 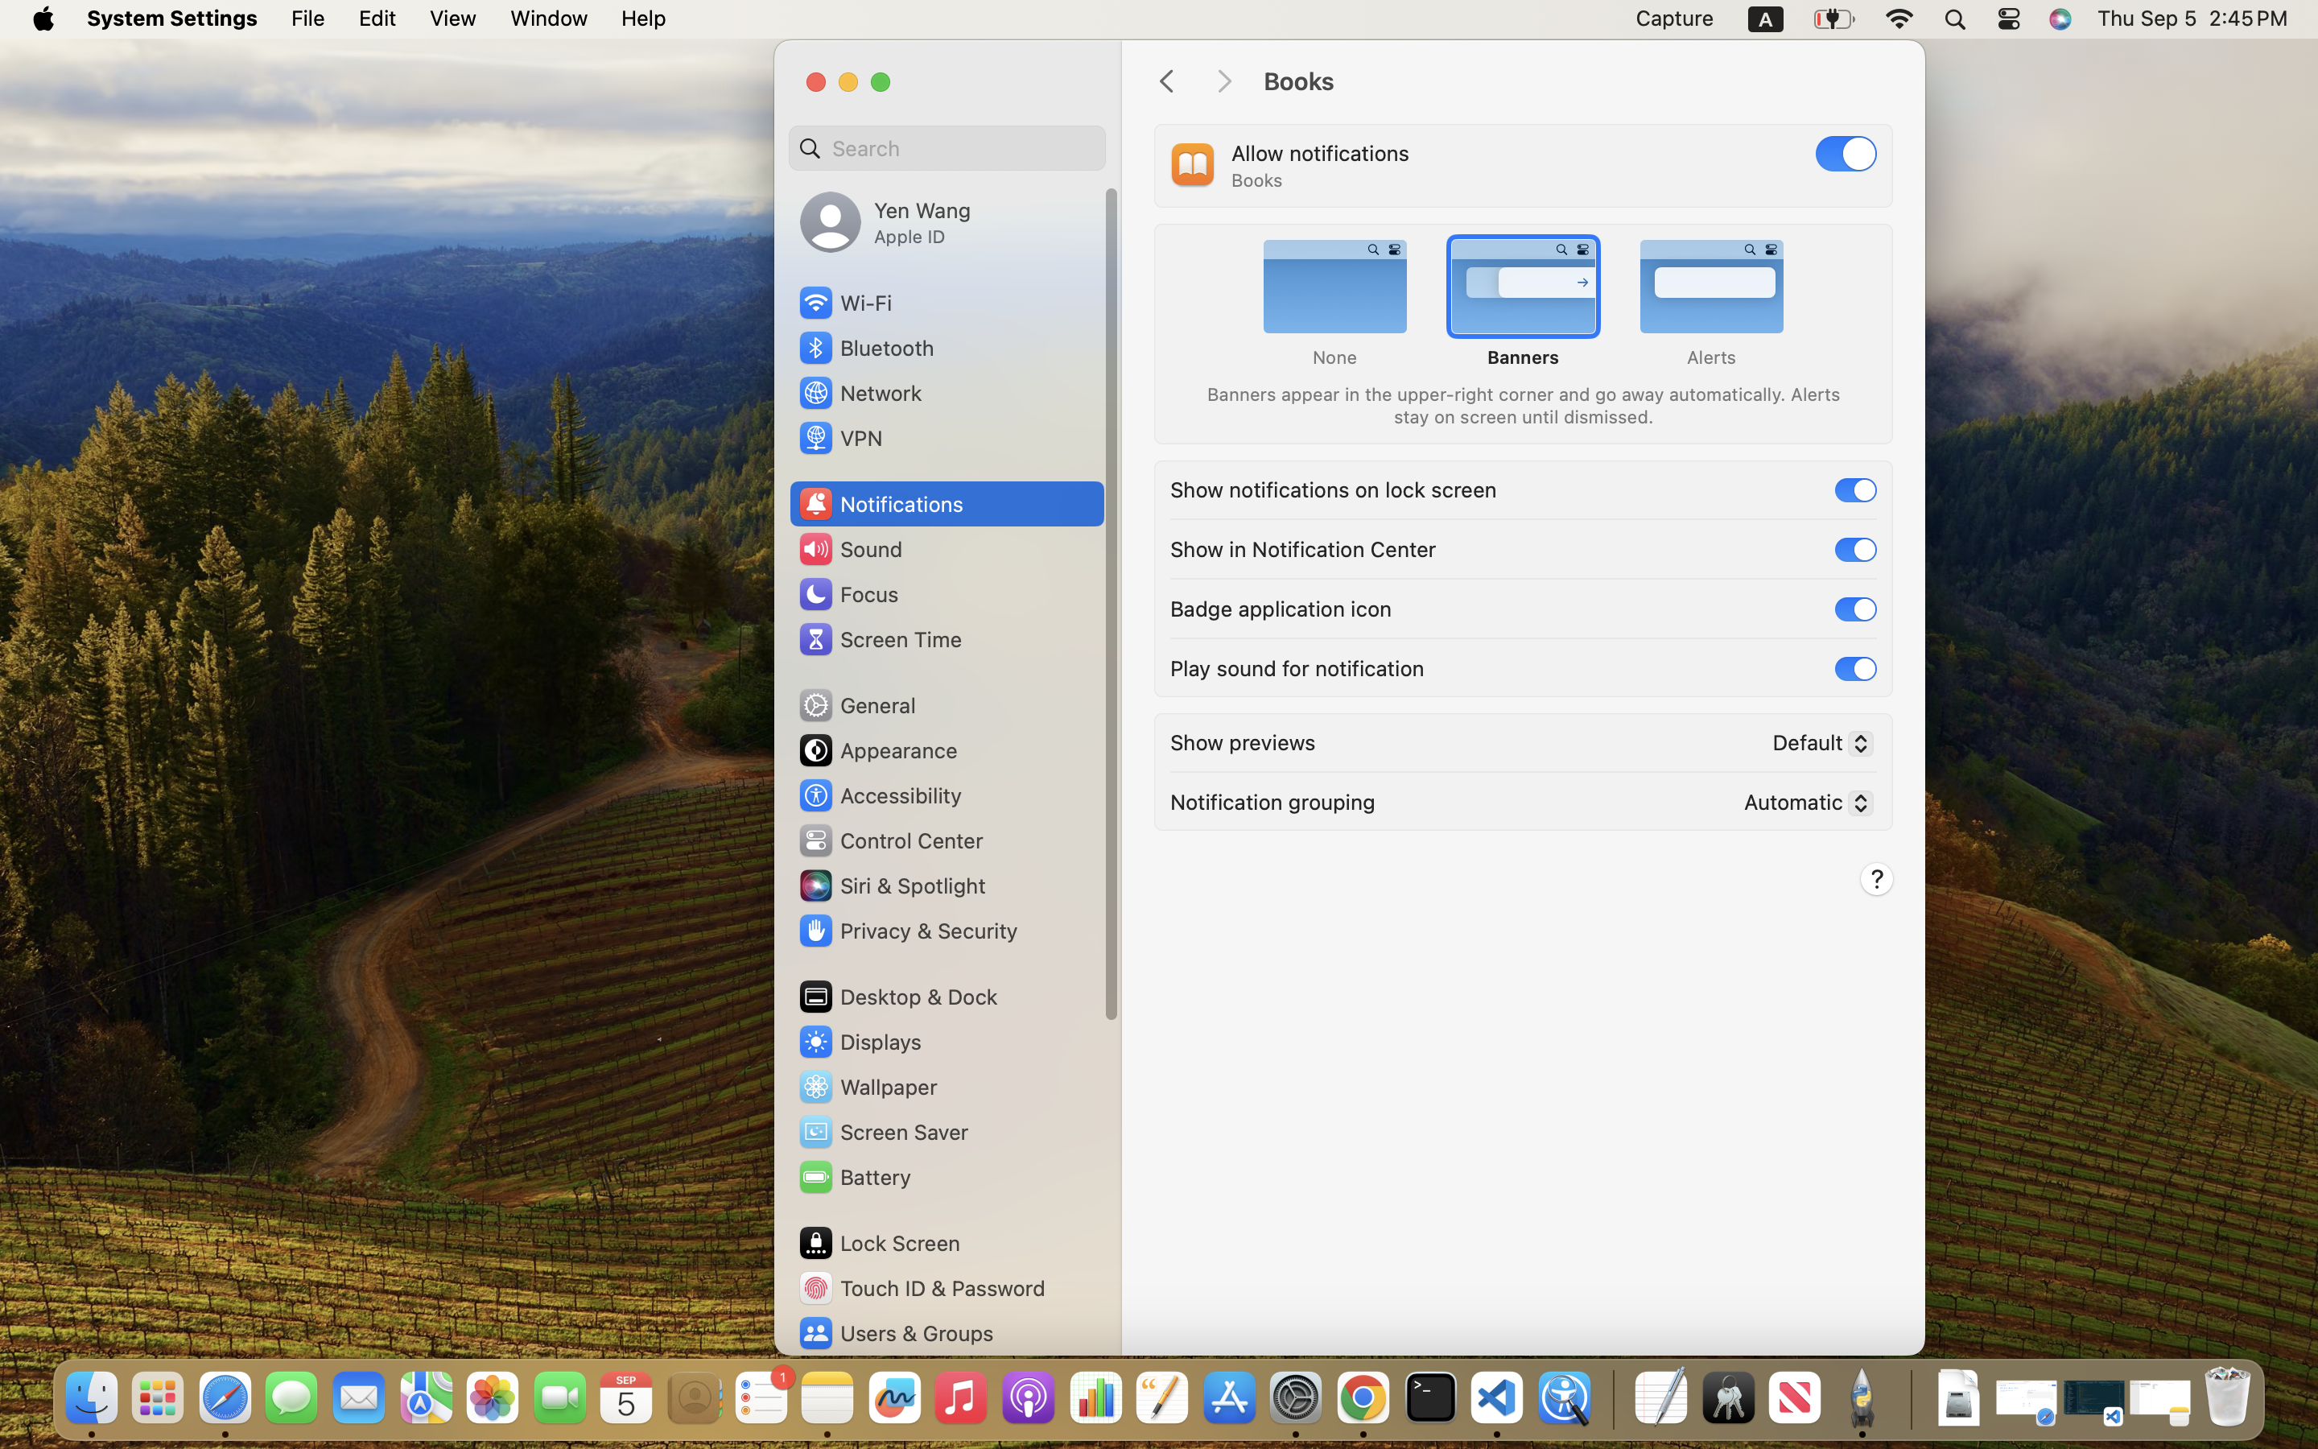 I want to click on Sound, so click(x=850, y=549).